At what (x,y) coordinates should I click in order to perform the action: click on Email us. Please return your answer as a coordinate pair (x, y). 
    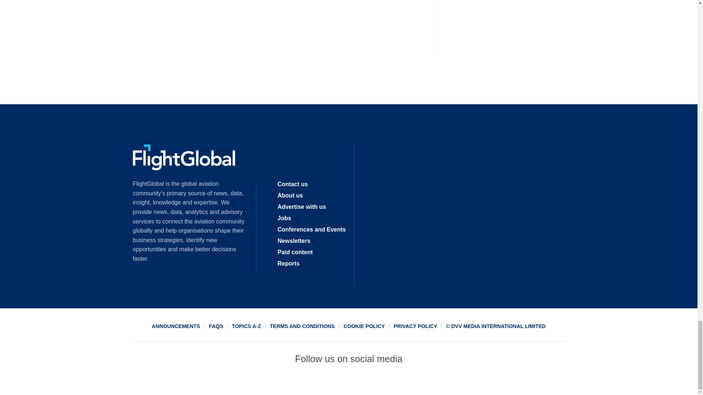
    Looking at the image, I should click on (375, 382).